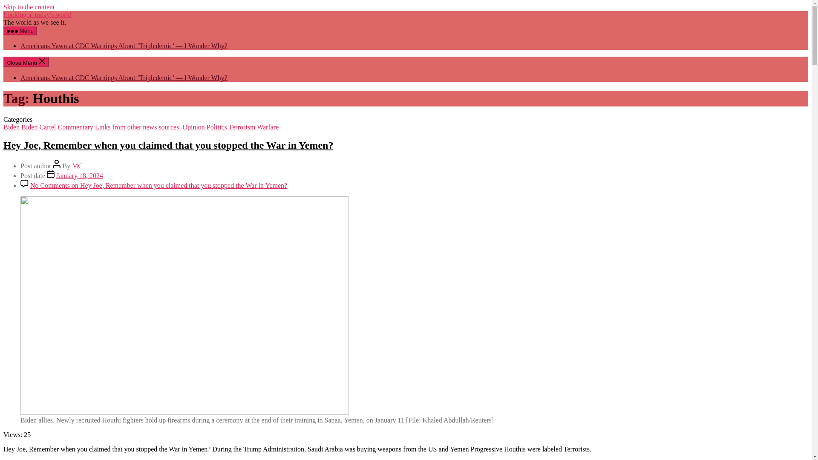 This screenshot has width=818, height=460. What do you see at coordinates (77, 166) in the screenshot?
I see `MC` at bounding box center [77, 166].